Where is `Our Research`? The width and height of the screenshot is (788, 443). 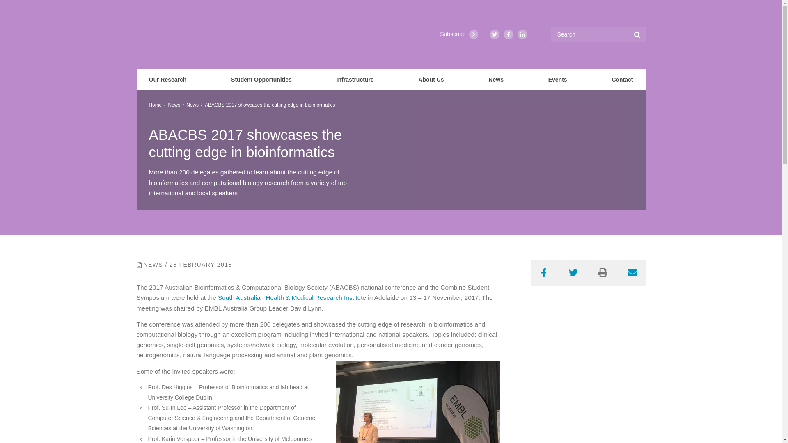
Our Research is located at coordinates (167, 80).